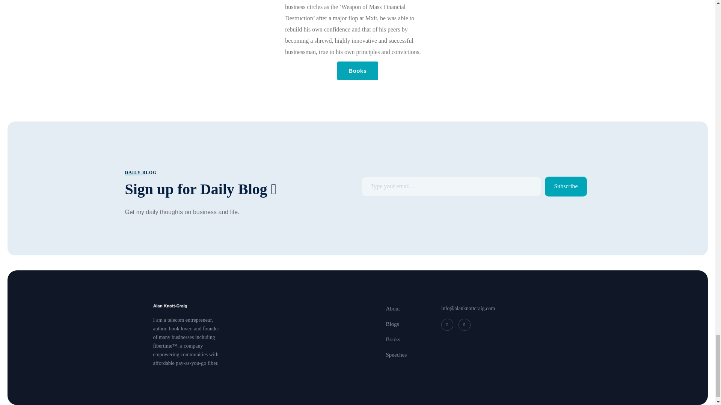 This screenshot has height=405, width=721. What do you see at coordinates (397, 355) in the screenshot?
I see `Speeches` at bounding box center [397, 355].